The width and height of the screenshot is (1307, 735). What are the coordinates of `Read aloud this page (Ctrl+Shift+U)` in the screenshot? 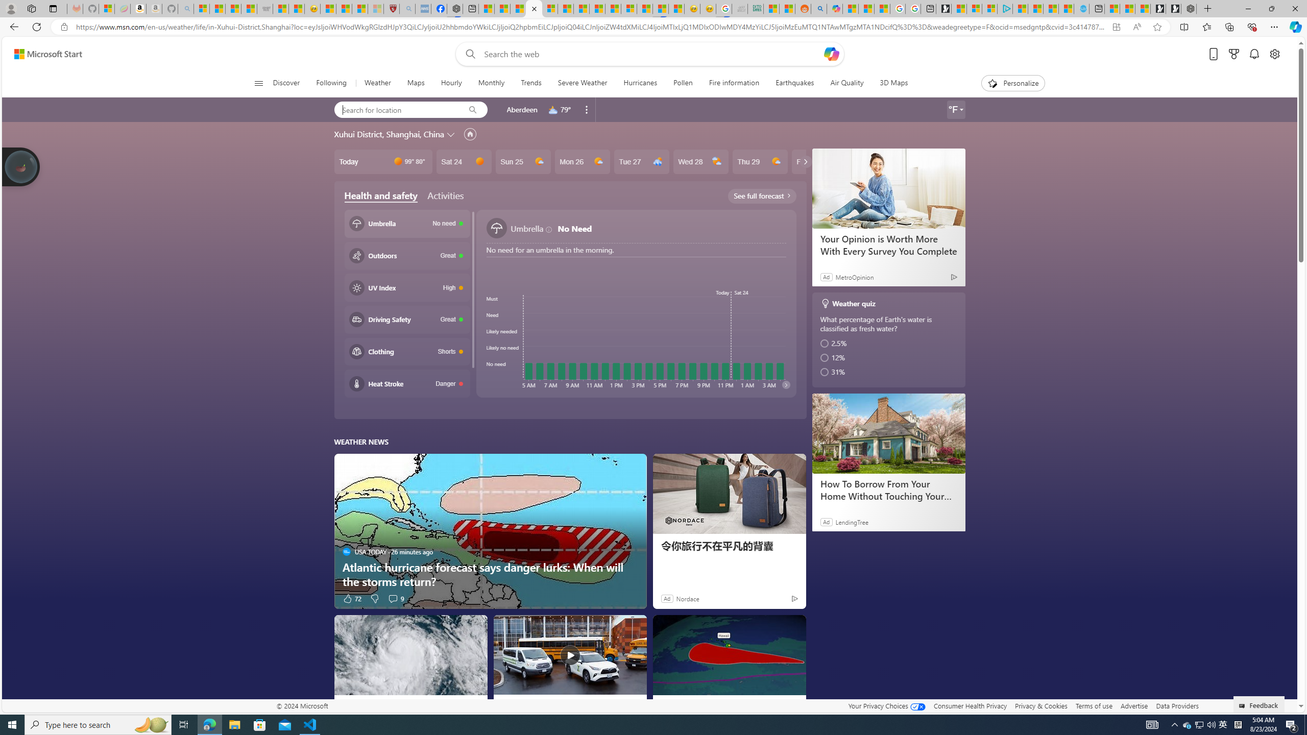 It's located at (1136, 27).